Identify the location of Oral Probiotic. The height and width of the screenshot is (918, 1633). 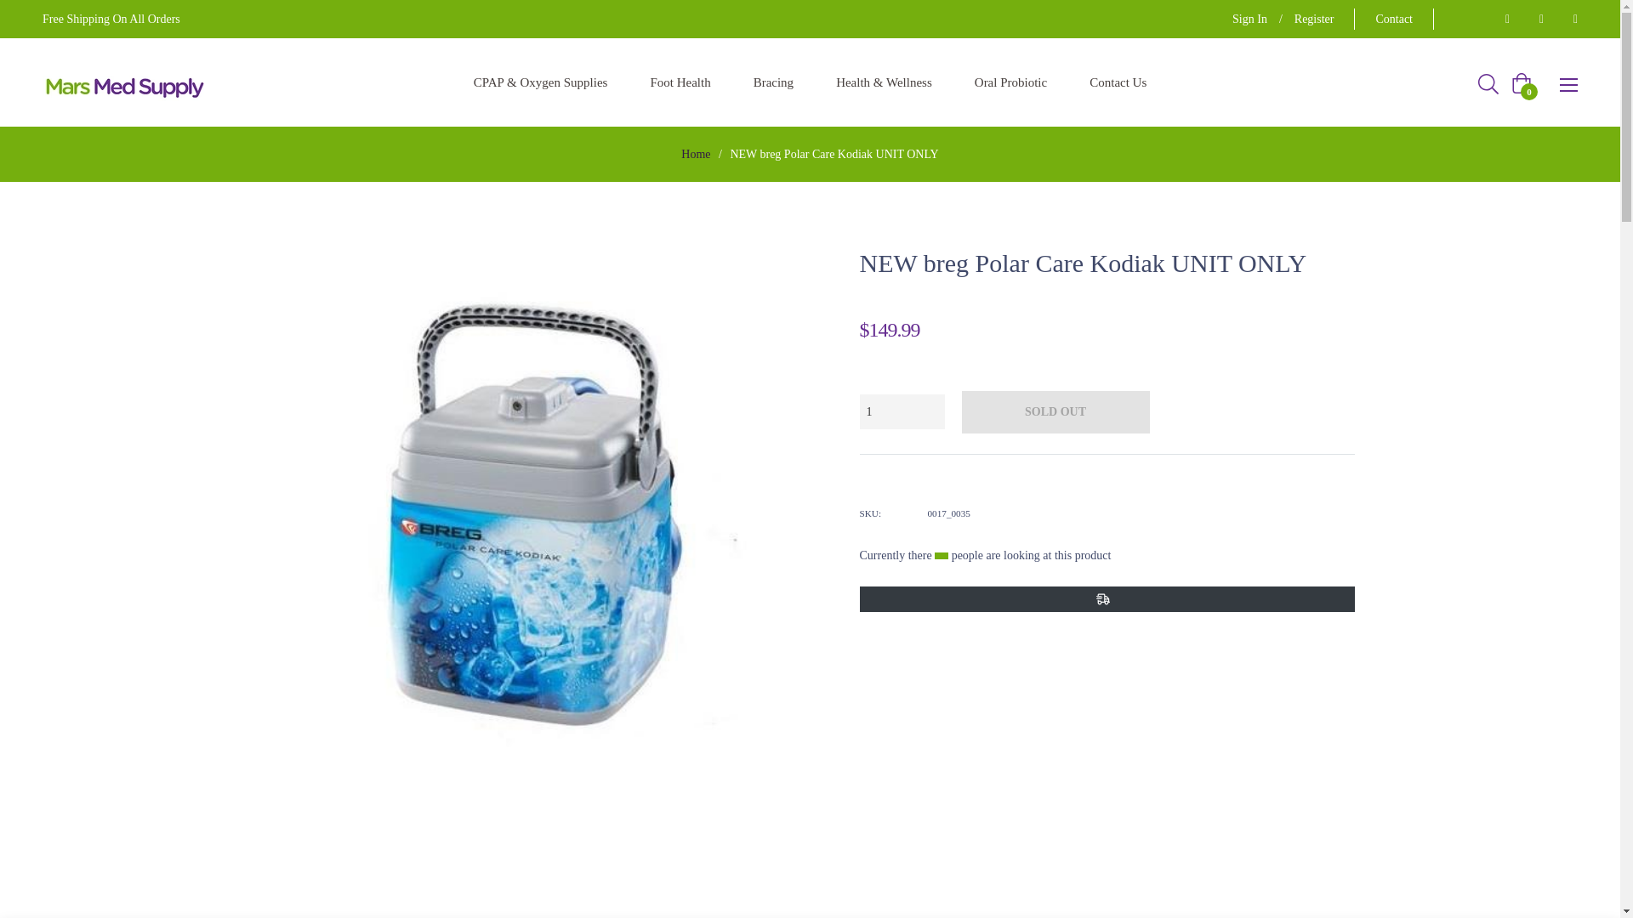
(1010, 83).